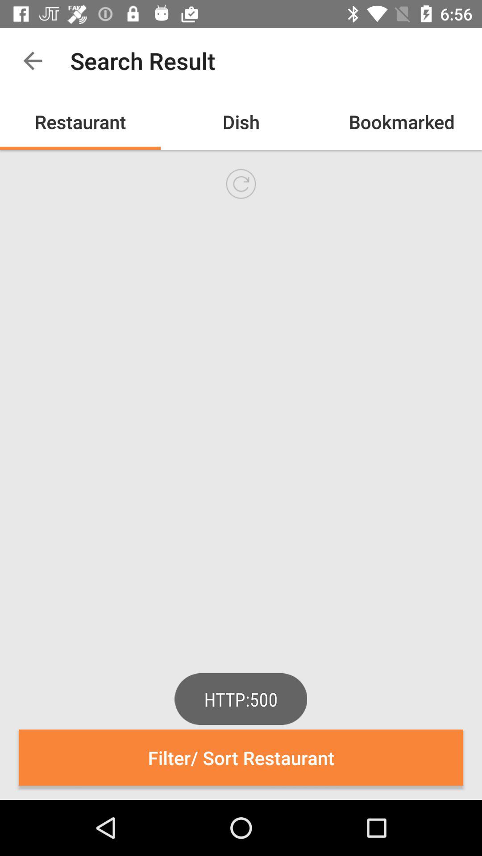 This screenshot has height=856, width=482. What do you see at coordinates (241, 184) in the screenshot?
I see `replay` at bounding box center [241, 184].